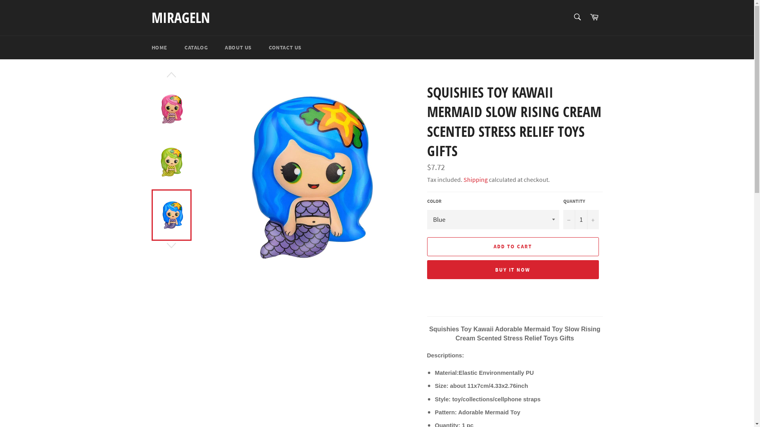 The height and width of the screenshot is (427, 760). What do you see at coordinates (475, 179) in the screenshot?
I see `Shipping` at bounding box center [475, 179].